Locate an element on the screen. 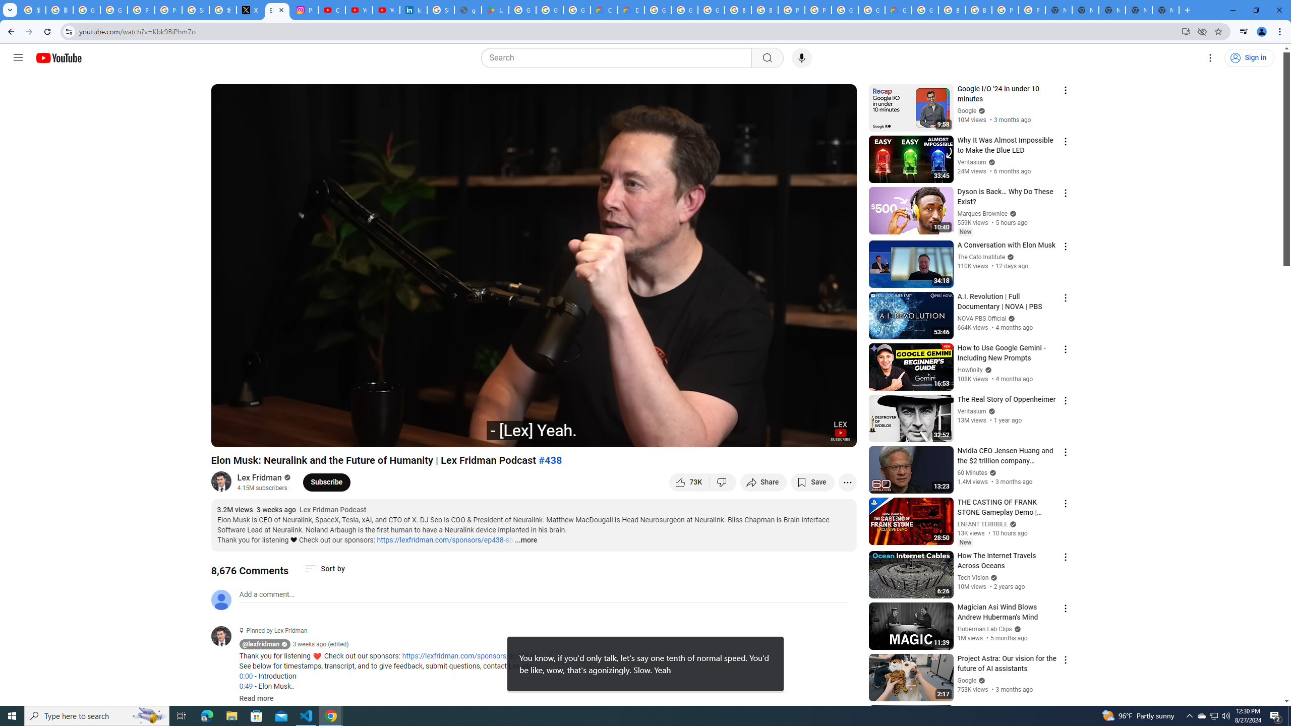 The image size is (1291, 726). YouTube Culture & Trends - YouTube Top 10, 2021 is located at coordinates (386, 10).